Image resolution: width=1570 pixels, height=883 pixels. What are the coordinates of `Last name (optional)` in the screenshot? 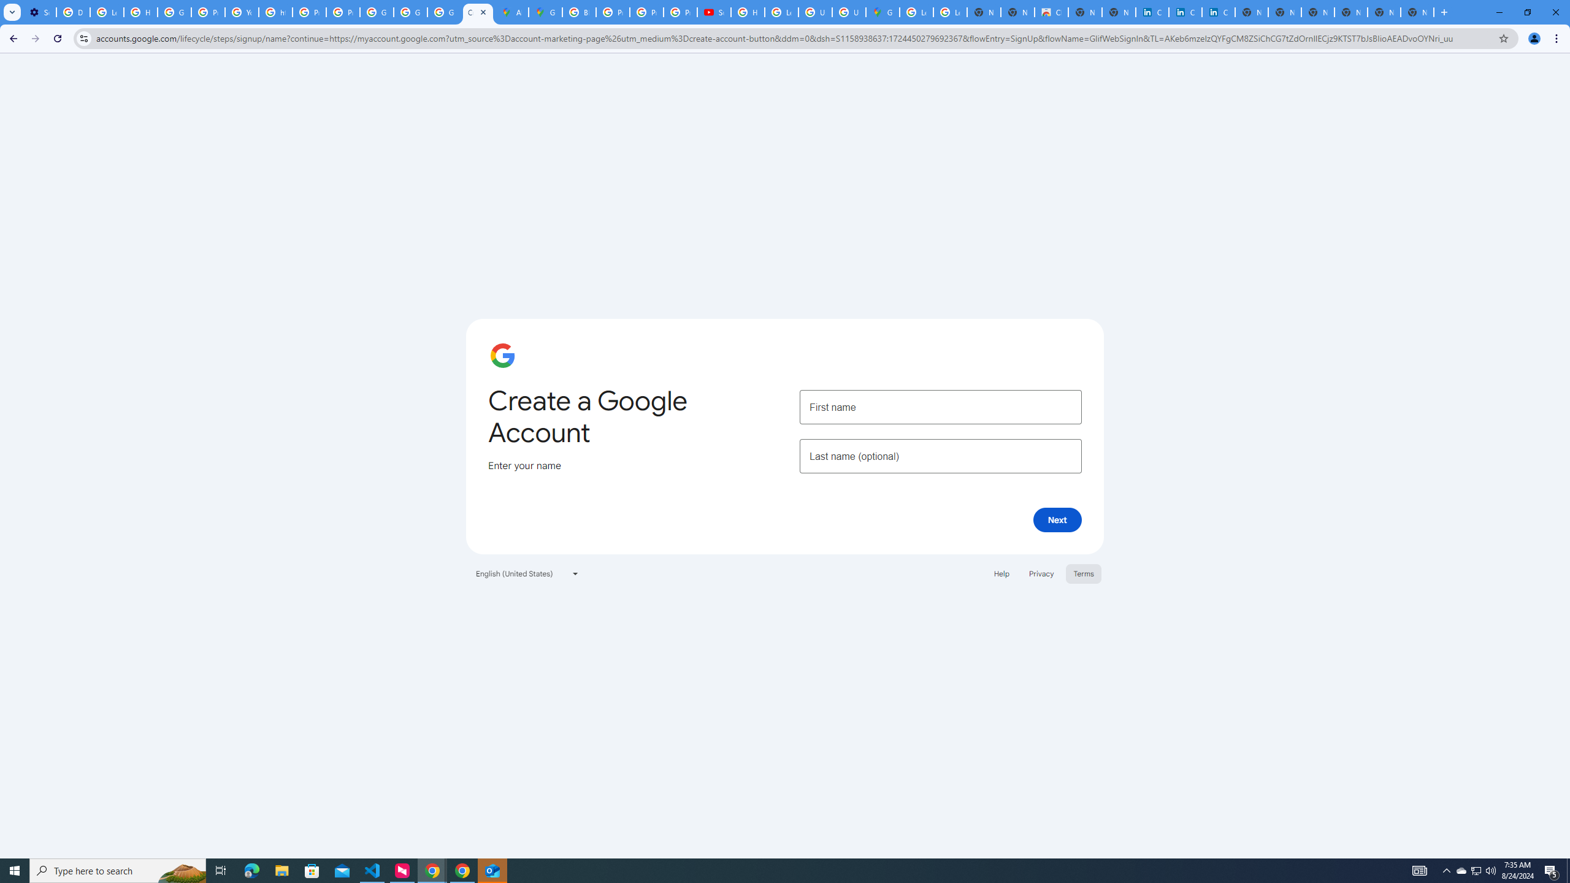 It's located at (940, 456).